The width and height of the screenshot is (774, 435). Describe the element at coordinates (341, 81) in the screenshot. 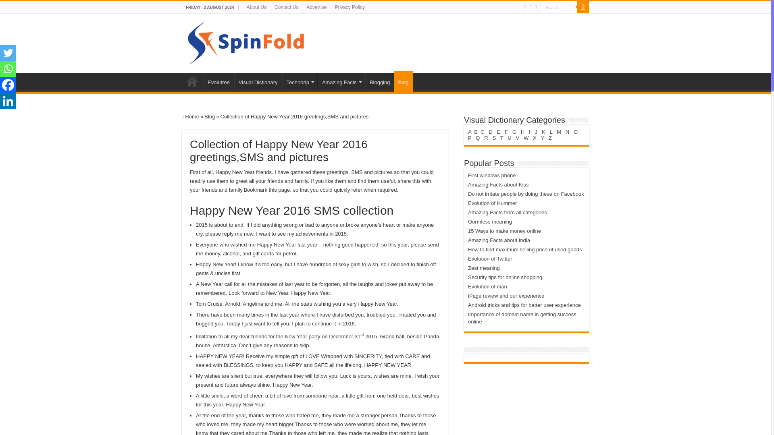

I see `Amazing Facts` at that location.